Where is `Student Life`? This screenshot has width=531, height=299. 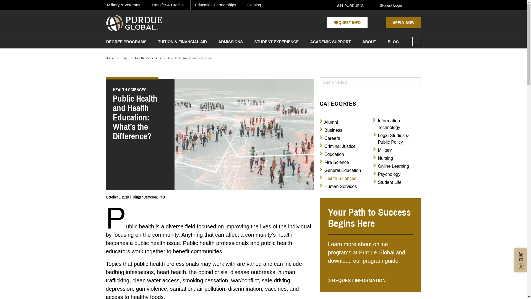
Student Life is located at coordinates (387, 182).